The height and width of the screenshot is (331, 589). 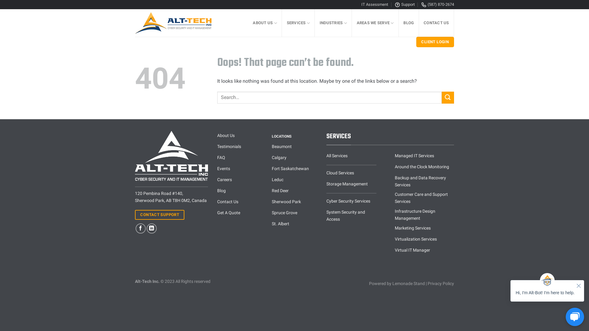 What do you see at coordinates (425, 167) in the screenshot?
I see `Around the Clock Monitoring` at bounding box center [425, 167].